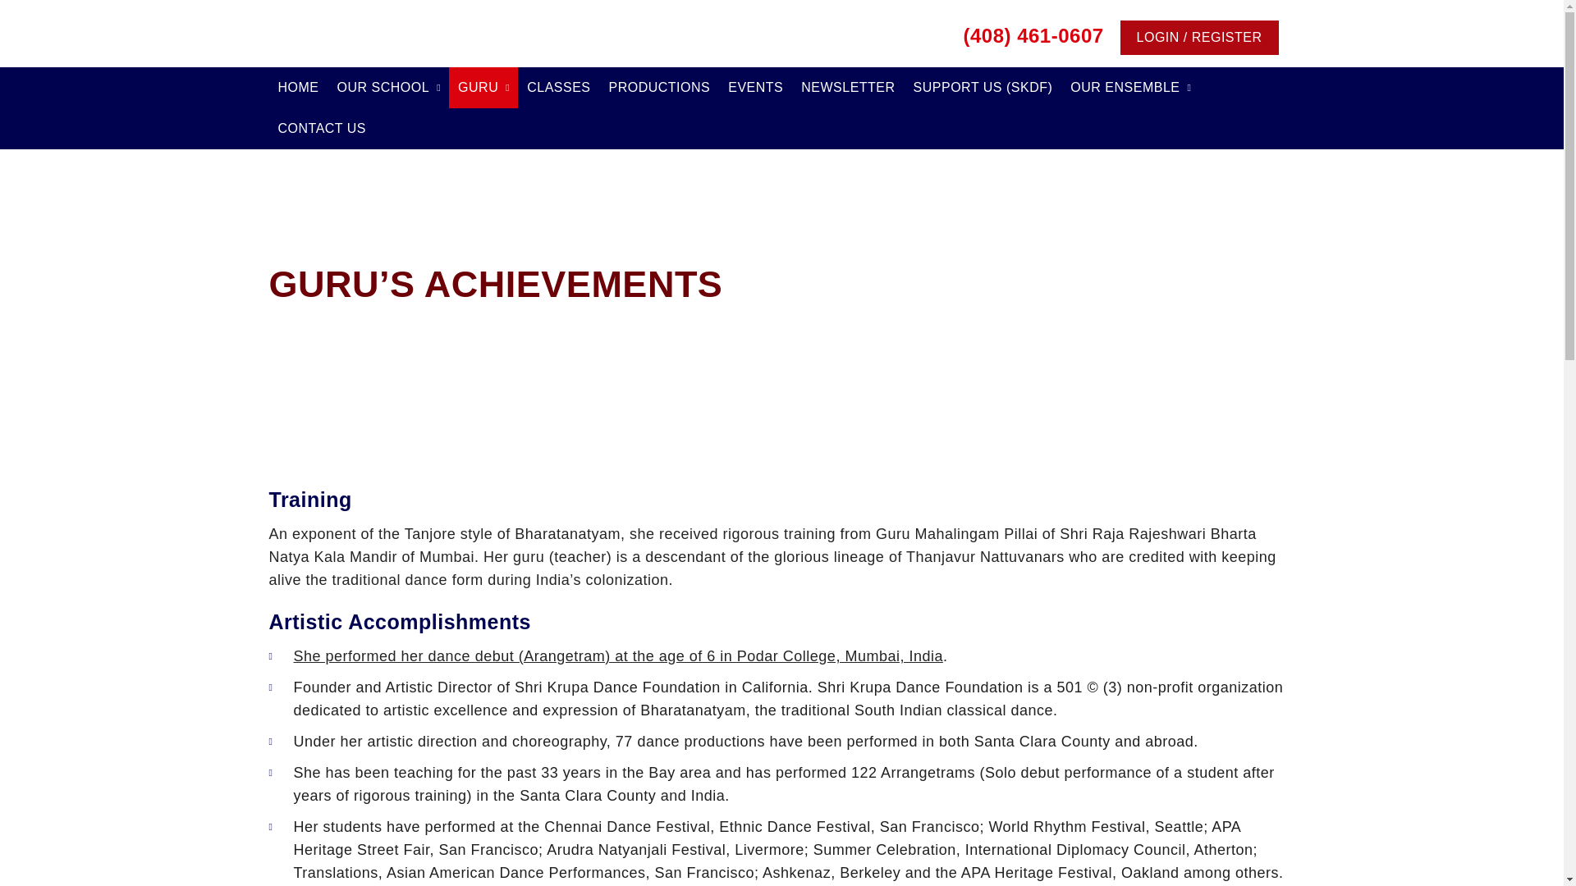 This screenshot has width=1576, height=886. What do you see at coordinates (658, 87) in the screenshot?
I see `PRODUCTIONS` at bounding box center [658, 87].